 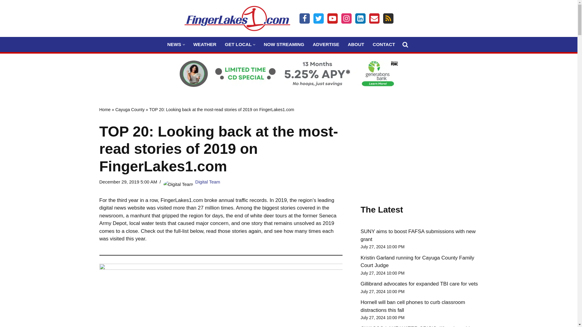 I want to click on ADVERTISE, so click(x=326, y=44).